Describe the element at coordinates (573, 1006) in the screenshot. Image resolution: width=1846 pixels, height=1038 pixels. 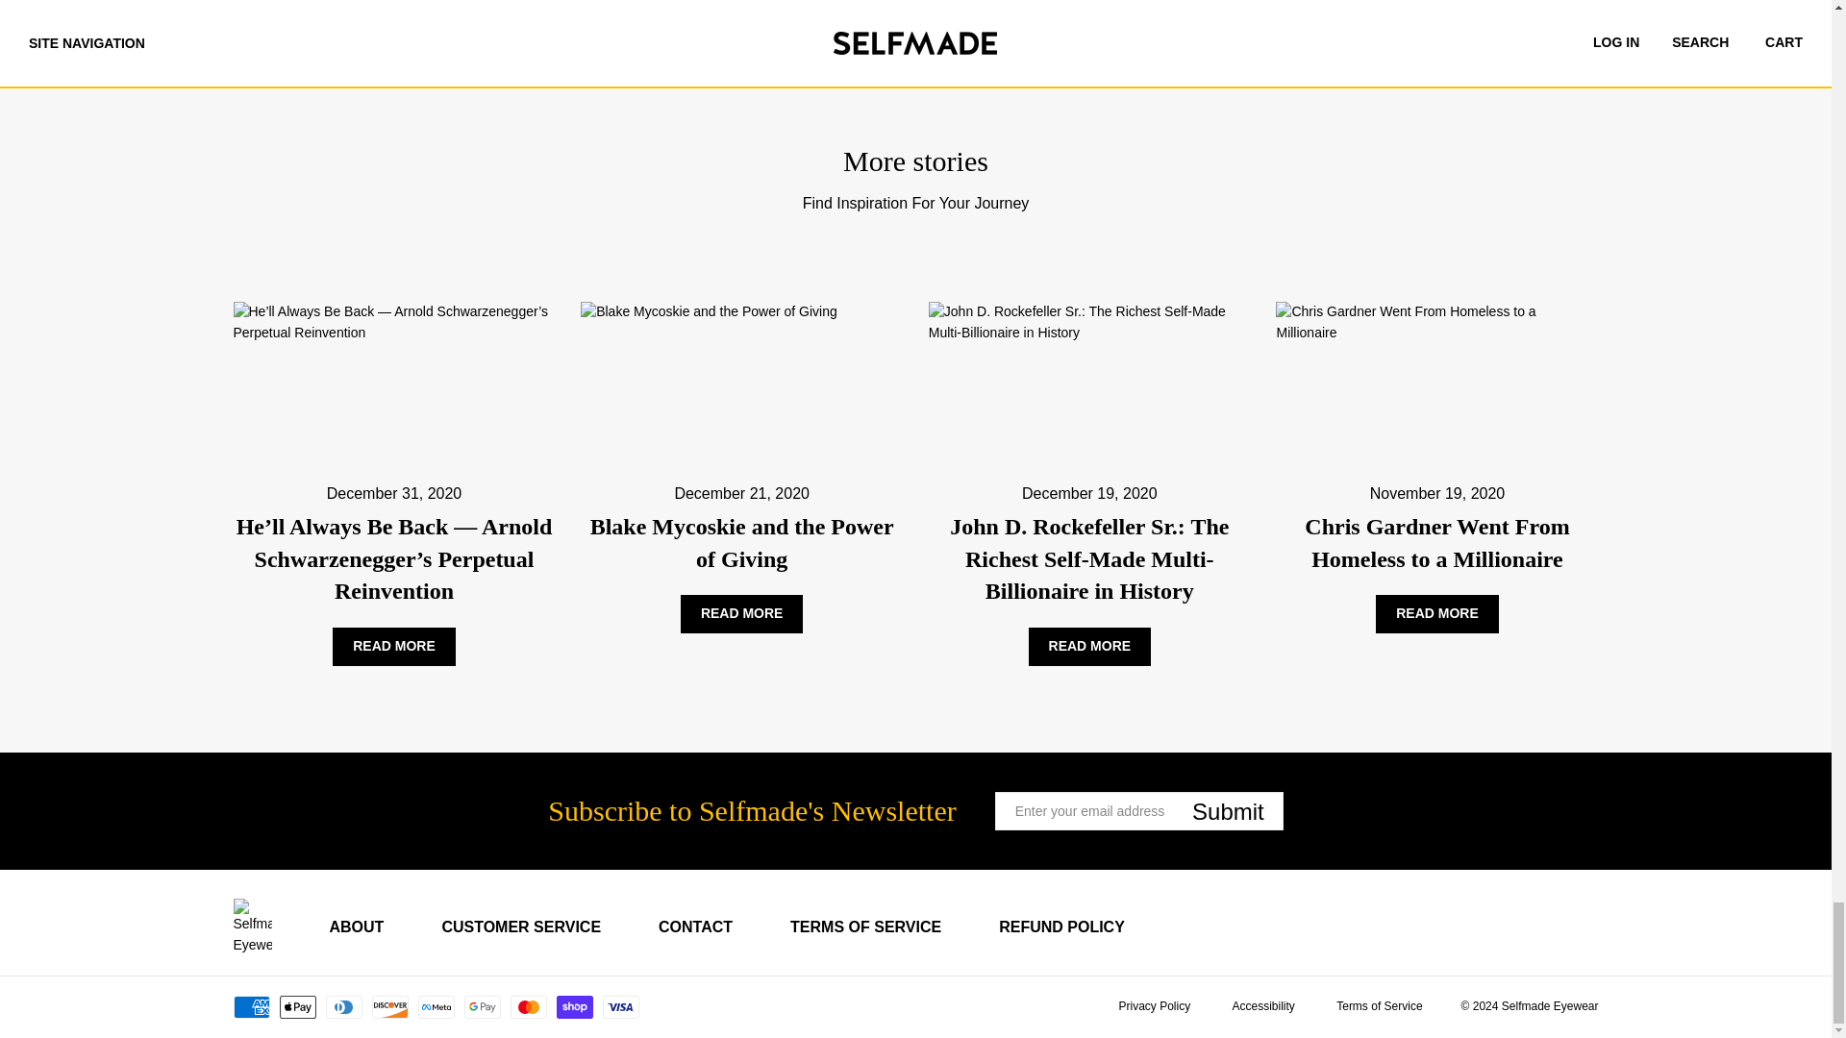
I see `Shop Pay` at that location.